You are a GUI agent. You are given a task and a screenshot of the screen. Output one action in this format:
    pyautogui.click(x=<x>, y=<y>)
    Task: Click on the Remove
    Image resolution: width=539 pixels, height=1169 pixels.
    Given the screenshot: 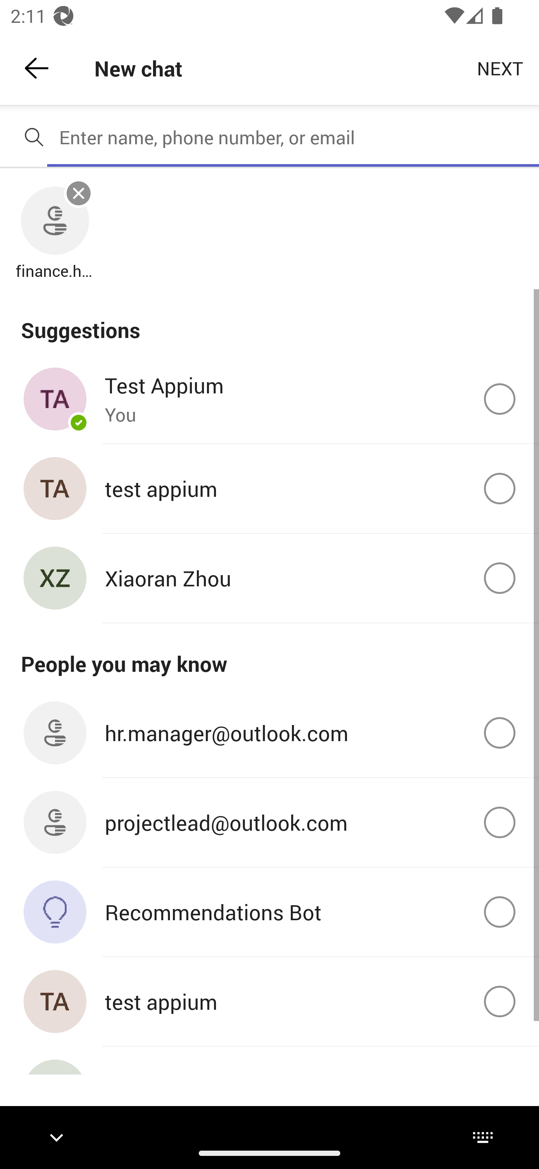 What is the action you would take?
    pyautogui.click(x=79, y=193)
    